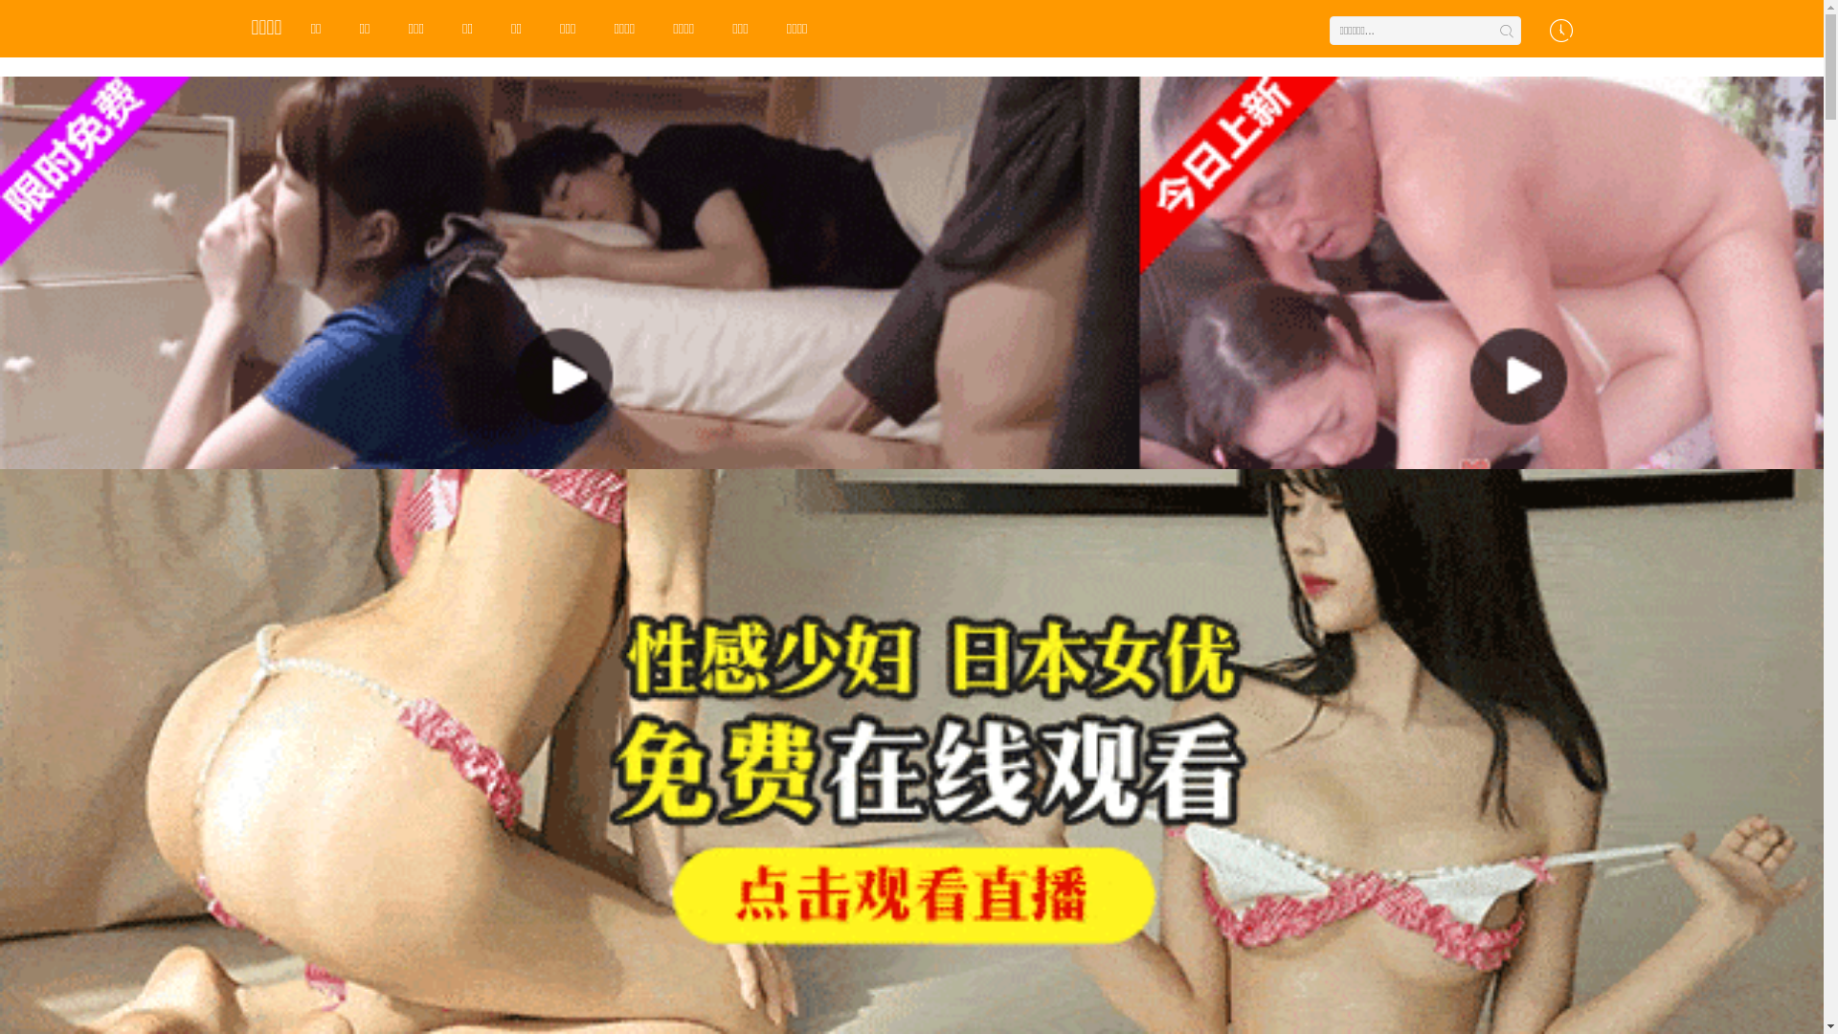 The width and height of the screenshot is (1838, 1034). What do you see at coordinates (993, 260) in the screenshot?
I see `HD` at bounding box center [993, 260].